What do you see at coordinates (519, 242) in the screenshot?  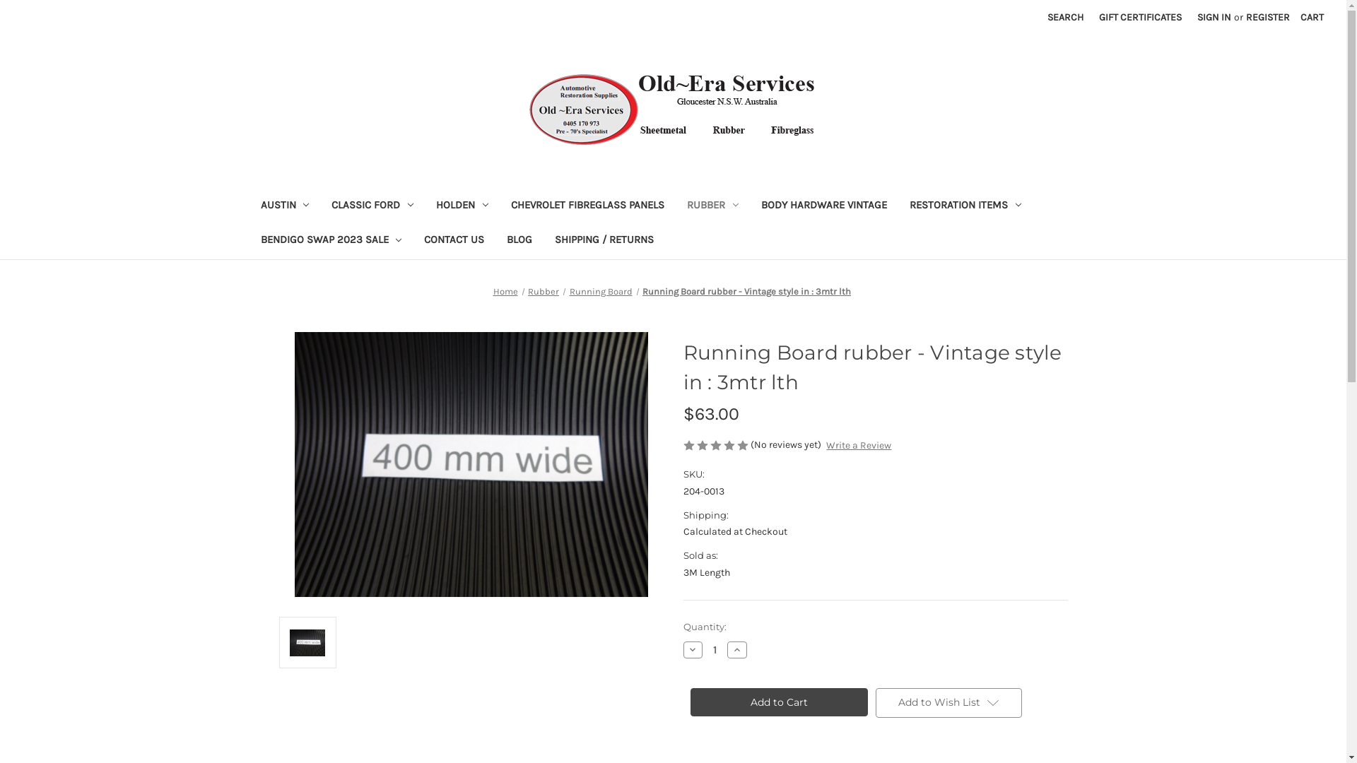 I see `BLOG` at bounding box center [519, 242].